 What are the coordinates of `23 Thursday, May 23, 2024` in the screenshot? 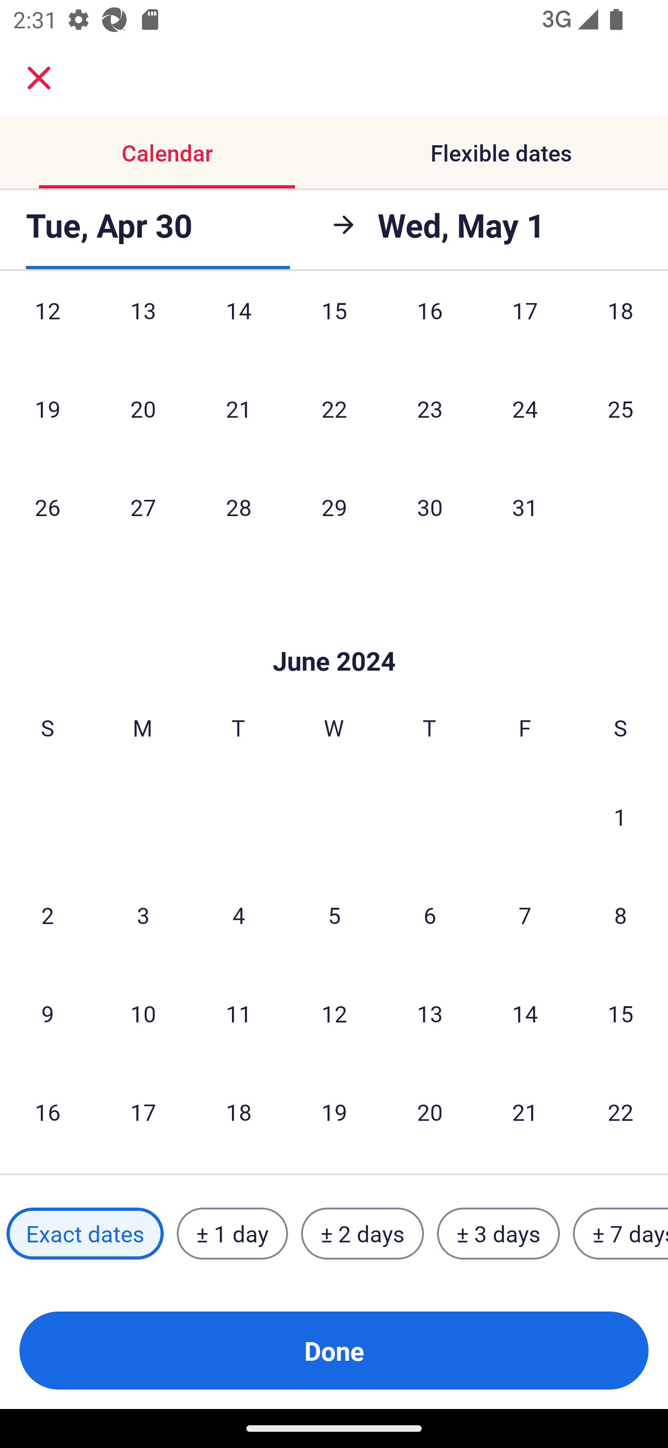 It's located at (430, 408).